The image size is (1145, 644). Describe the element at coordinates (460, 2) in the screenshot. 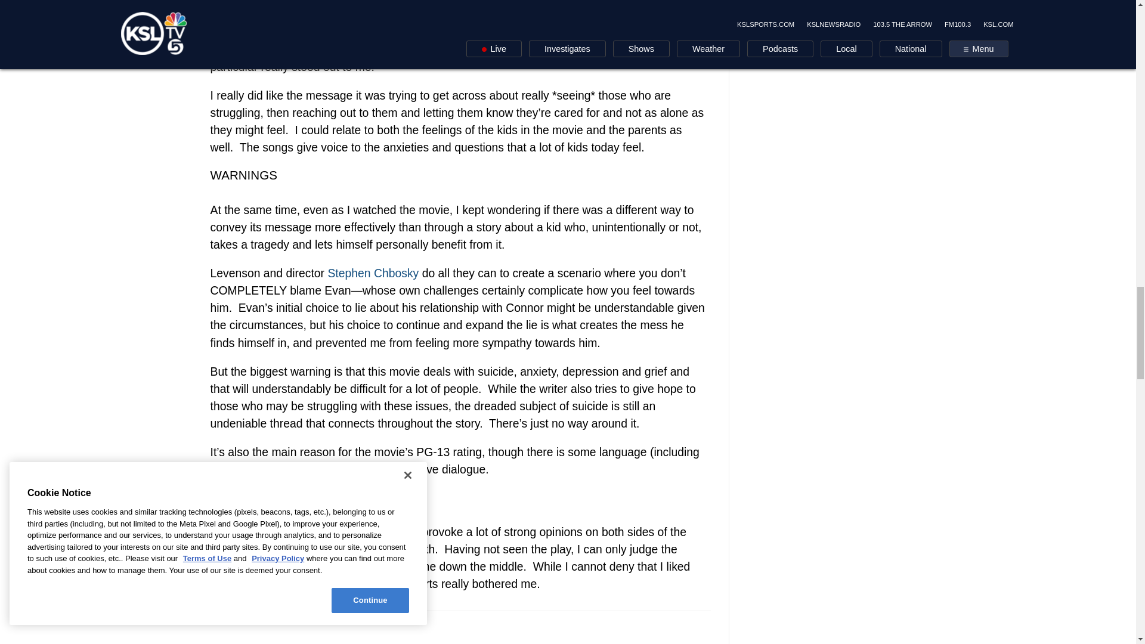

I see `3rd party ad content` at that location.